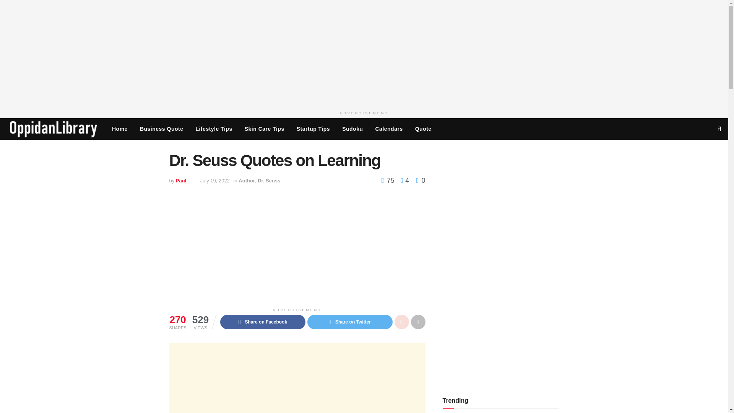 Image resolution: width=734 pixels, height=413 pixels. What do you see at coordinates (389, 180) in the screenshot?
I see `75` at bounding box center [389, 180].